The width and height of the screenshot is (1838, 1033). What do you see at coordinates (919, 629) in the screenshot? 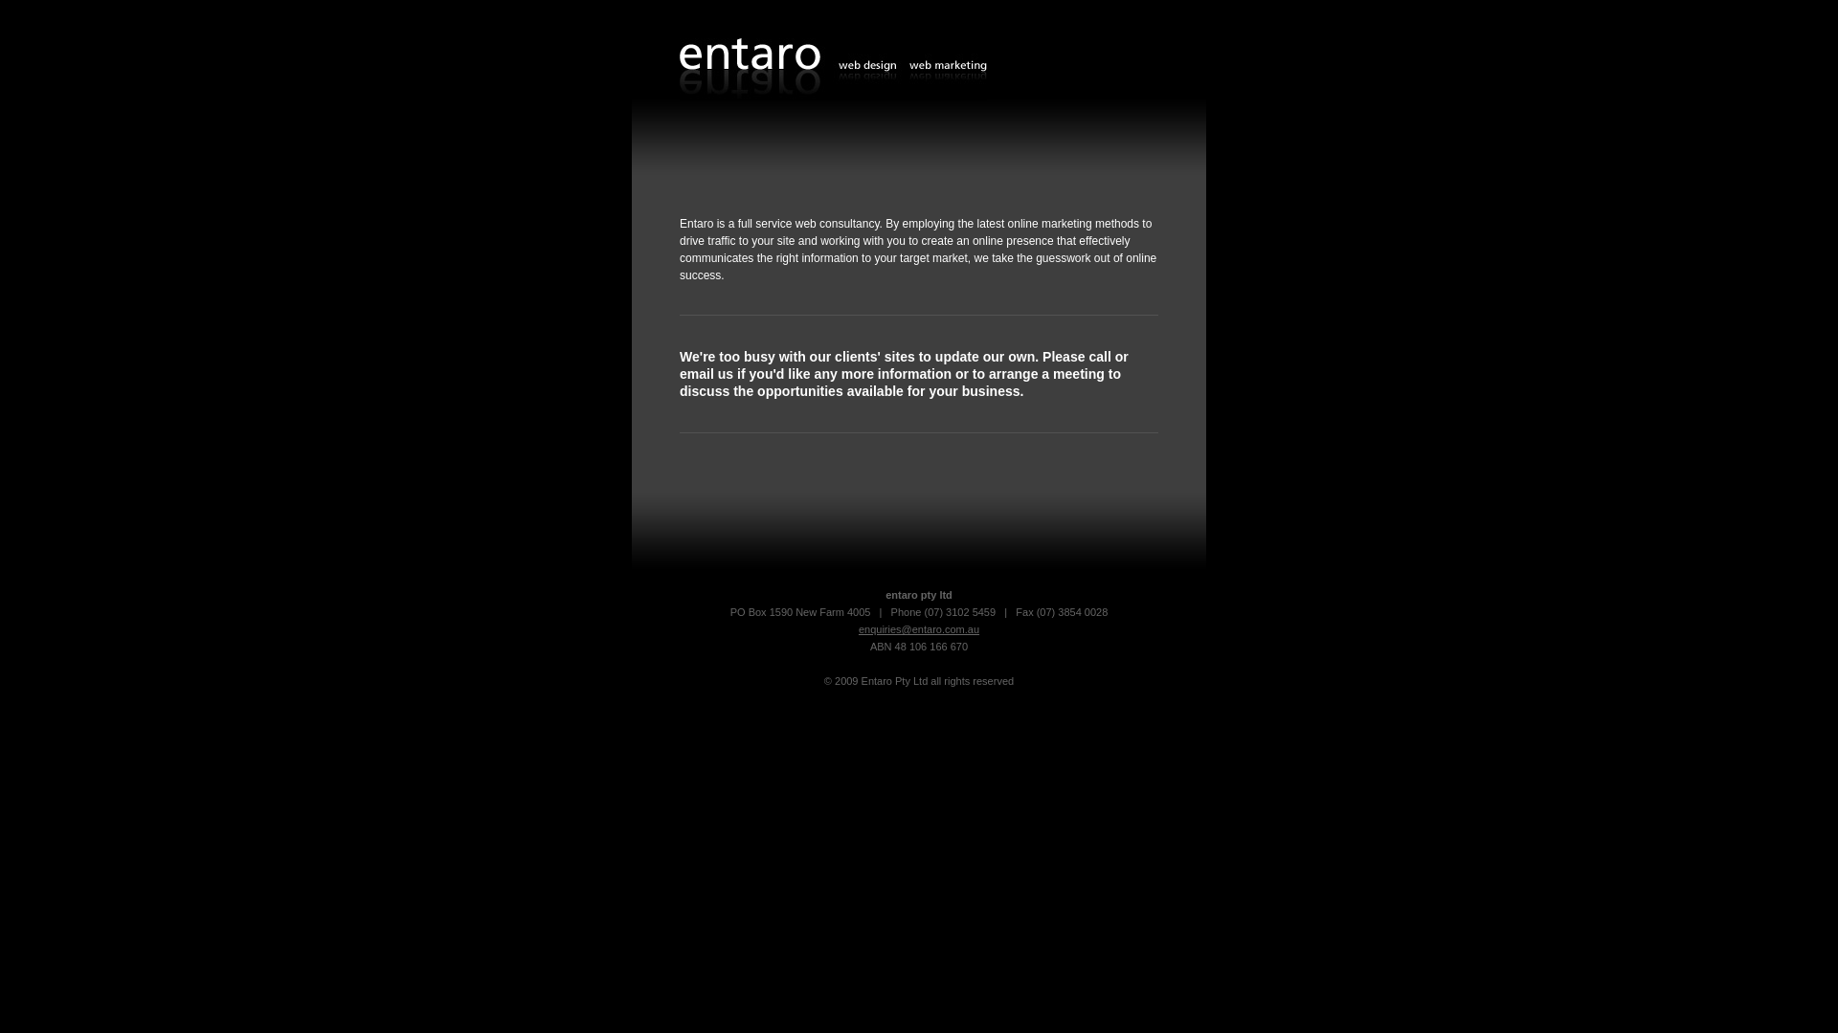
I see `enquiries@entaro.com.au` at bounding box center [919, 629].